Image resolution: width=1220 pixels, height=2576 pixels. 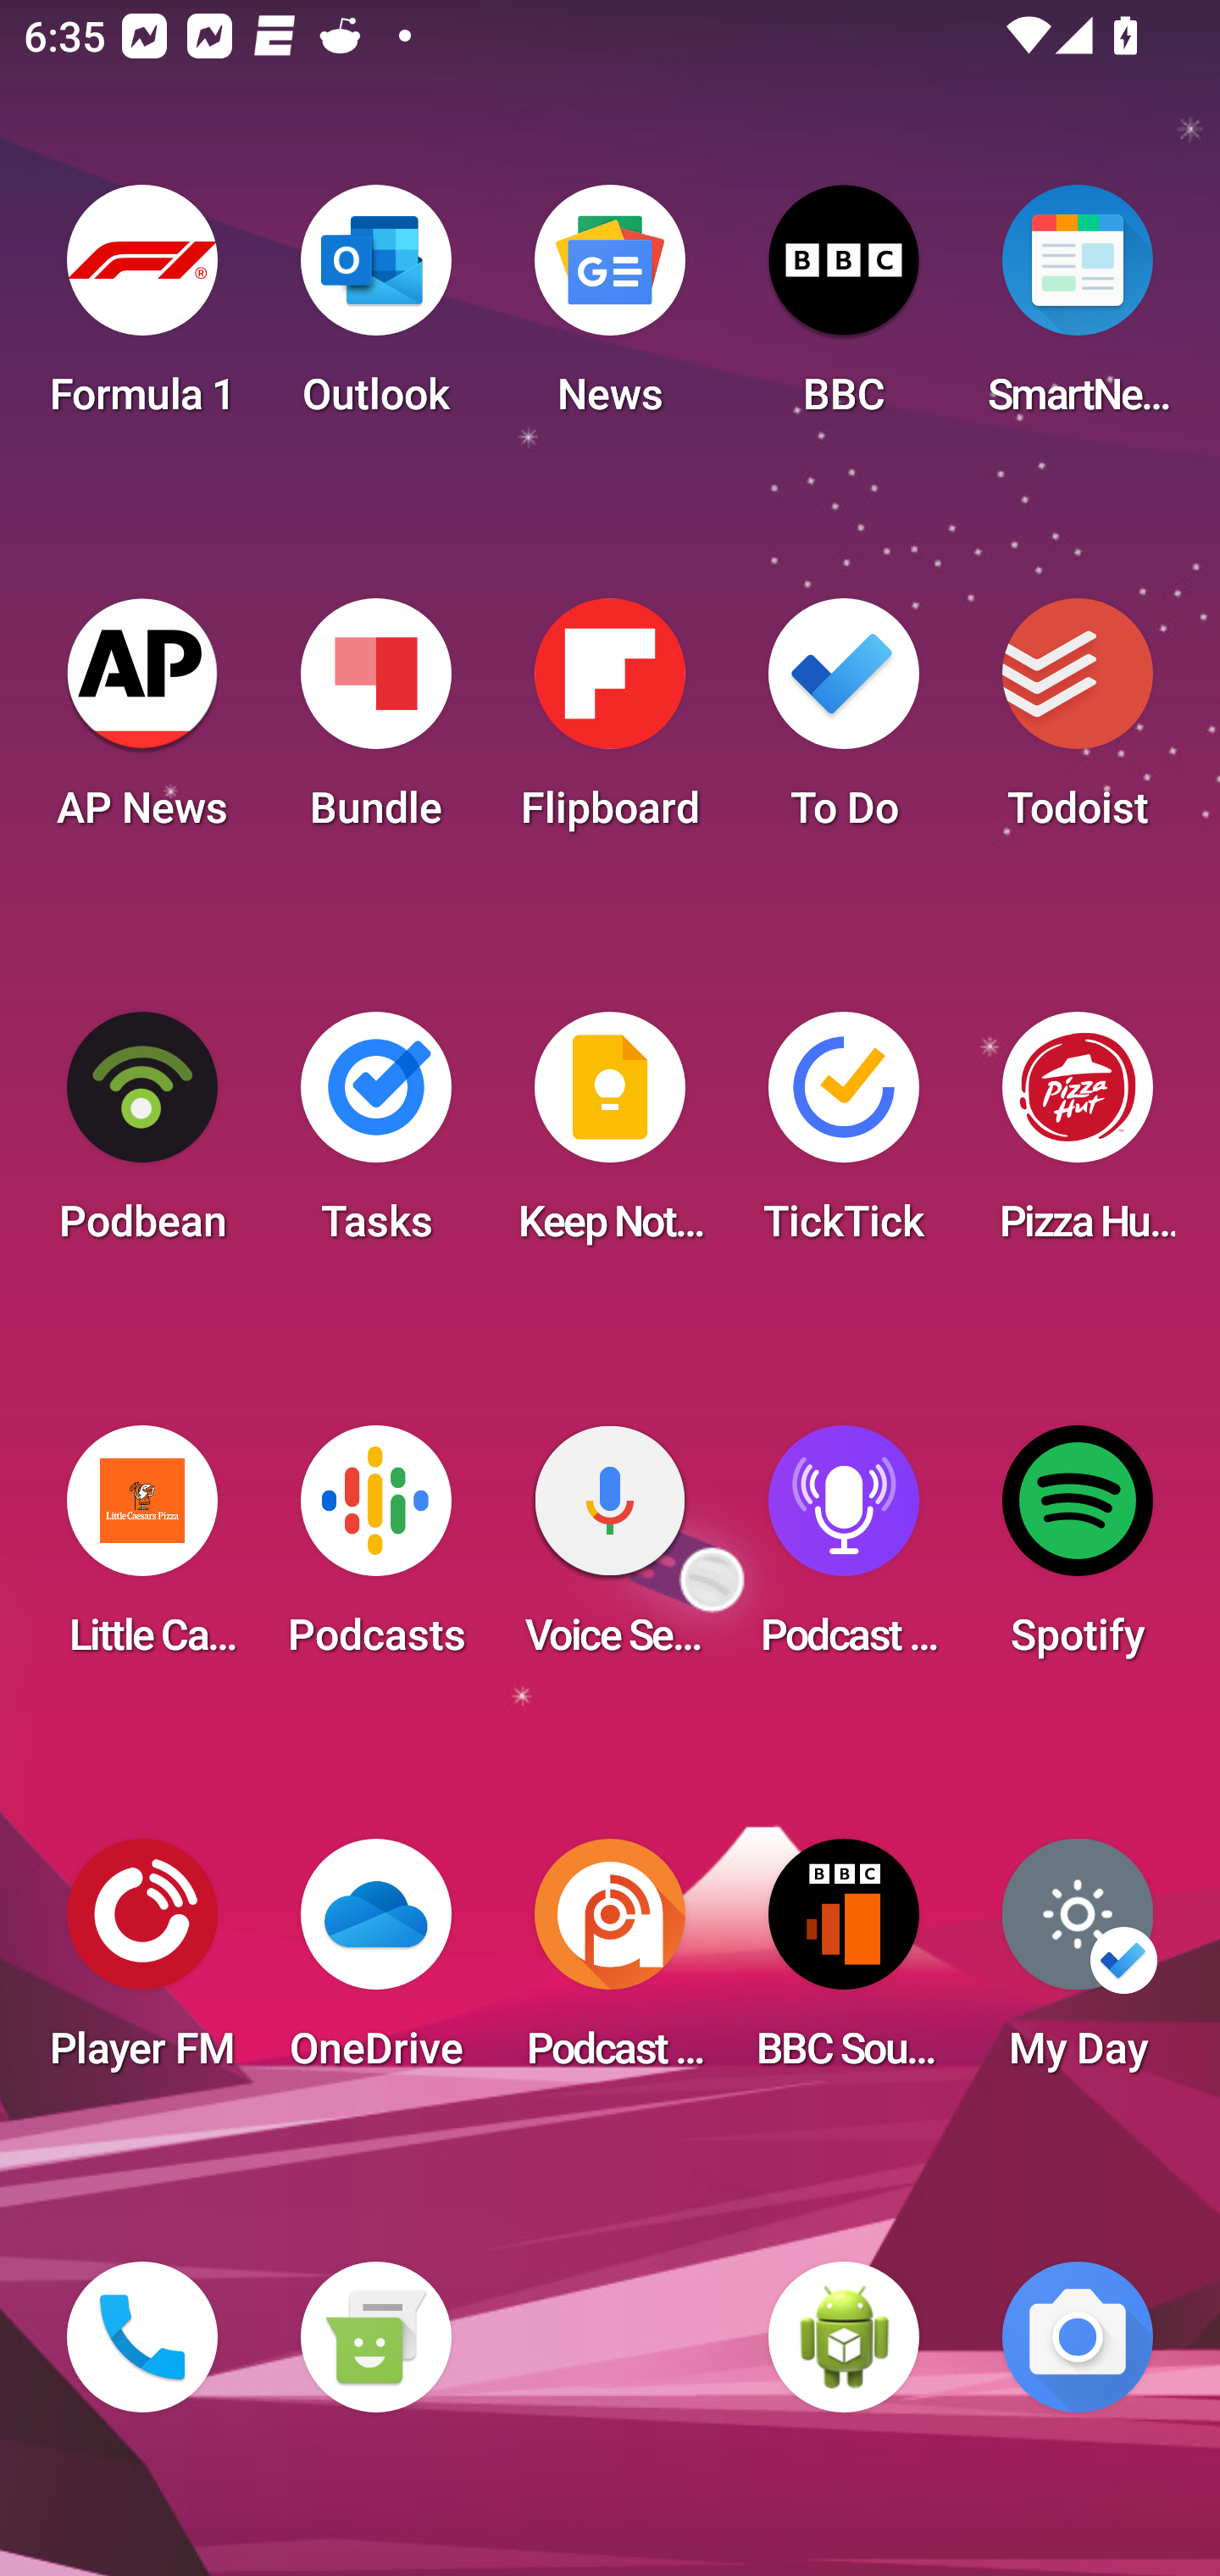 I want to click on To Do, so click(x=844, y=724).